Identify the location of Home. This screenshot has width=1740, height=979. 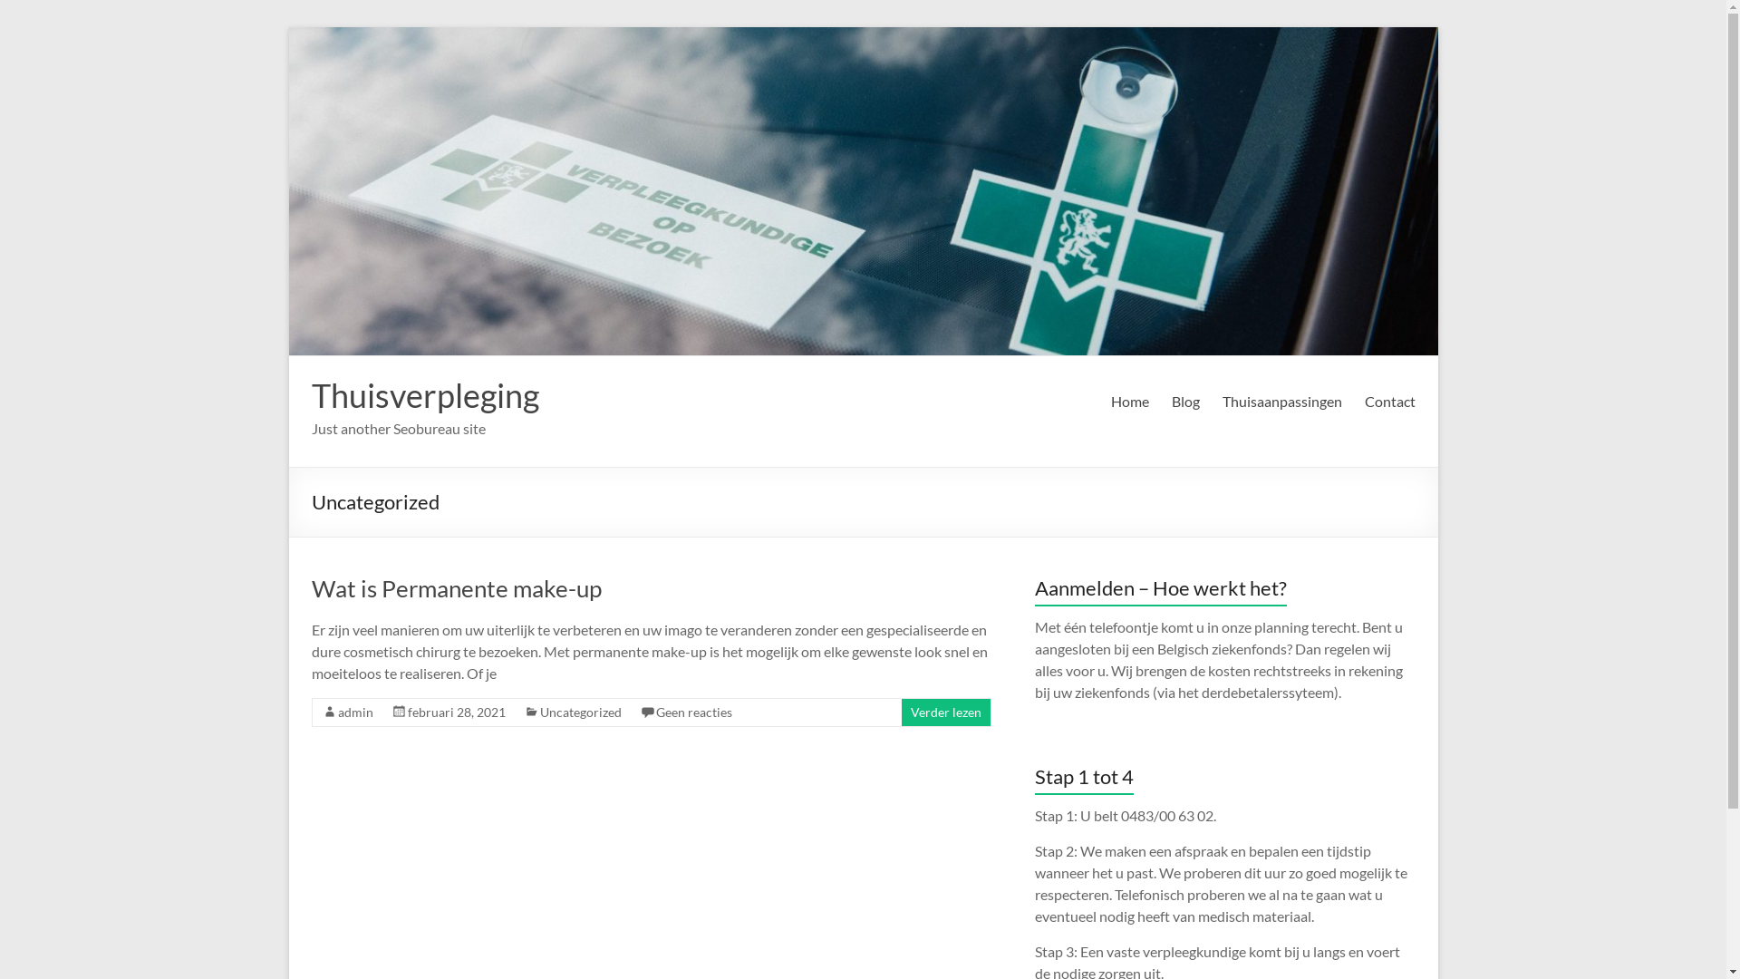
(1130, 402).